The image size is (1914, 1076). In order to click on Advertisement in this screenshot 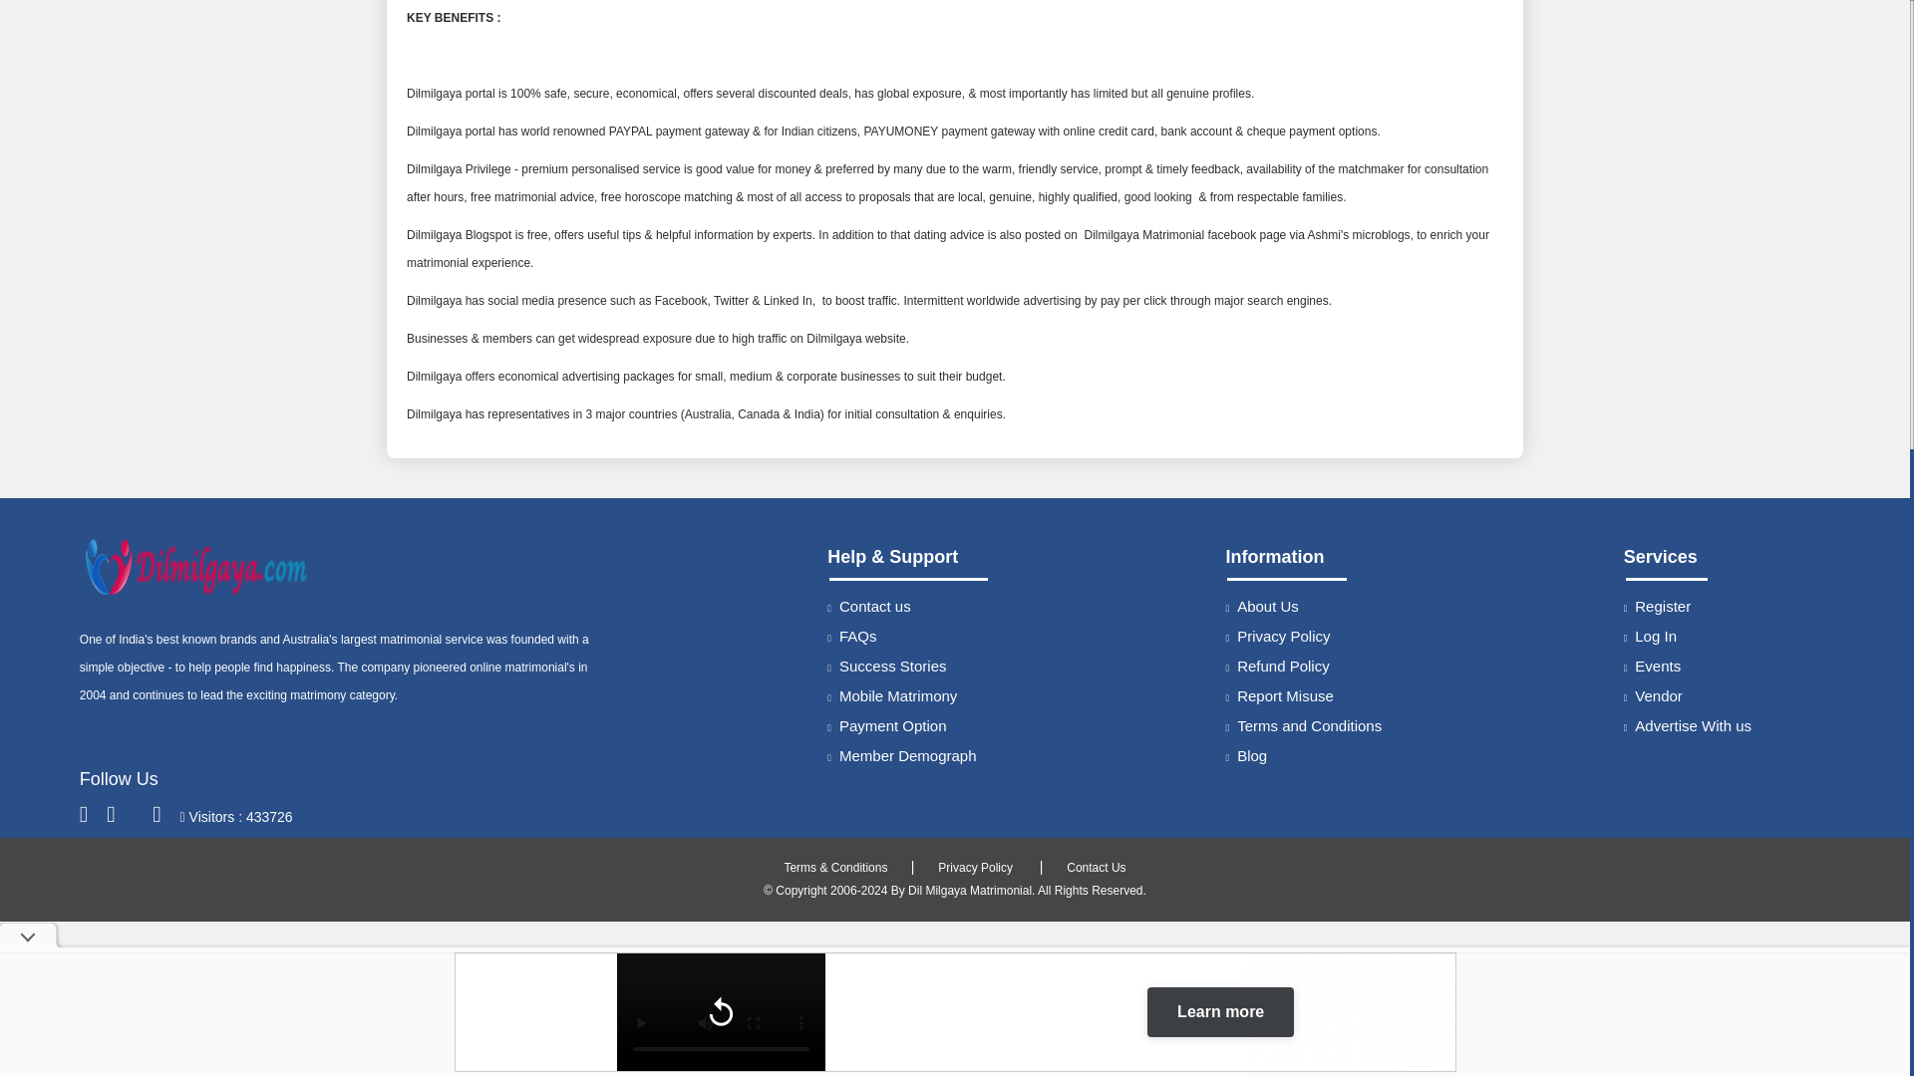, I will do `click(955, 243)`.